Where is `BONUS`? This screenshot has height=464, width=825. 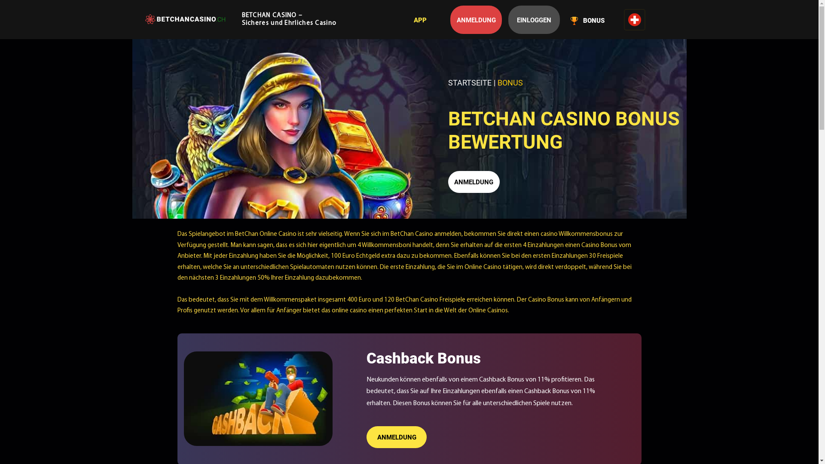 BONUS is located at coordinates (588, 20).